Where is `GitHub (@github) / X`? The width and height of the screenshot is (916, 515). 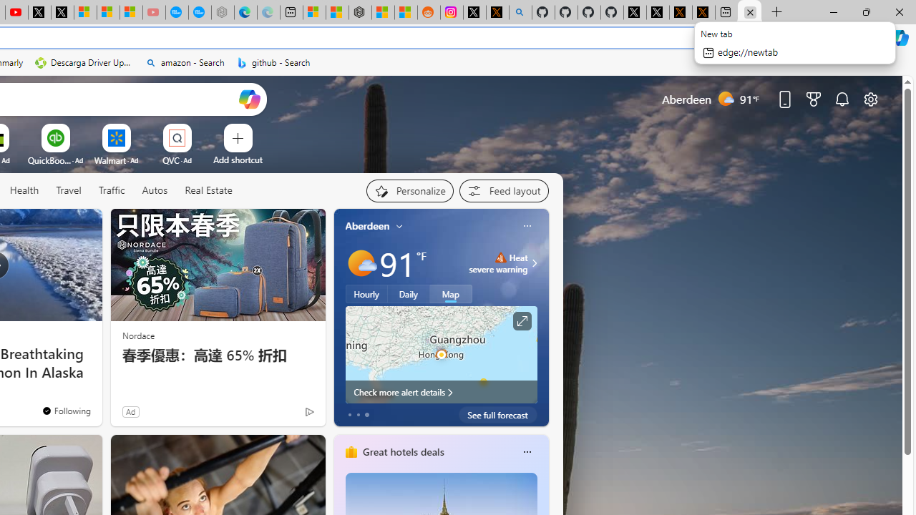 GitHub (@github) / X is located at coordinates (658, 13).